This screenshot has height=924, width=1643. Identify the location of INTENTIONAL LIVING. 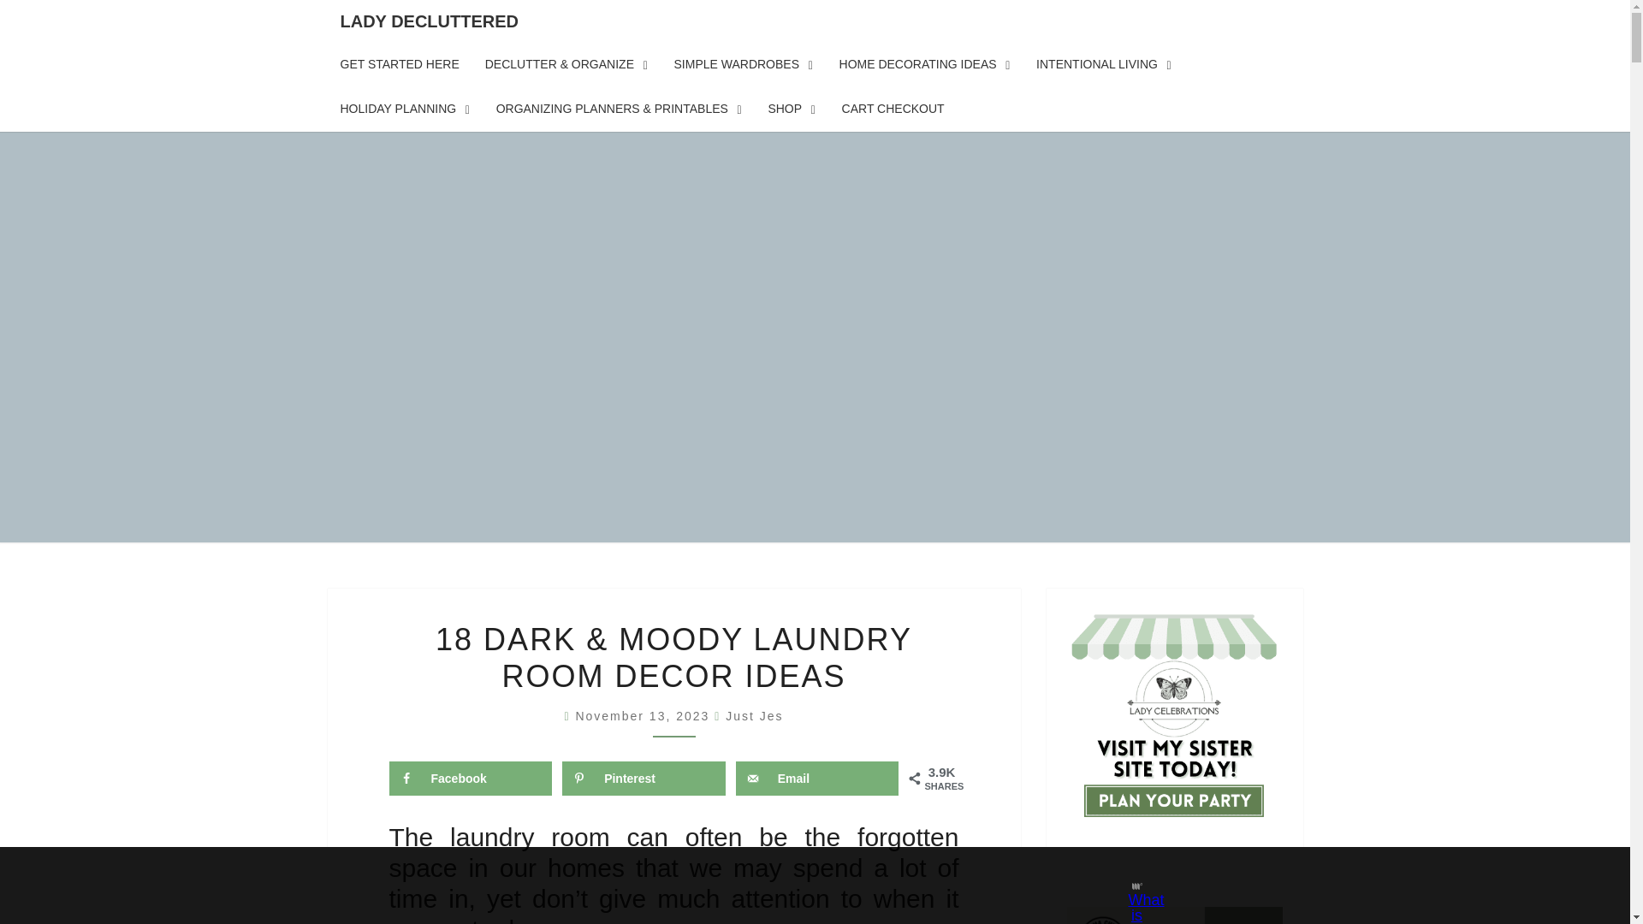
(1104, 64).